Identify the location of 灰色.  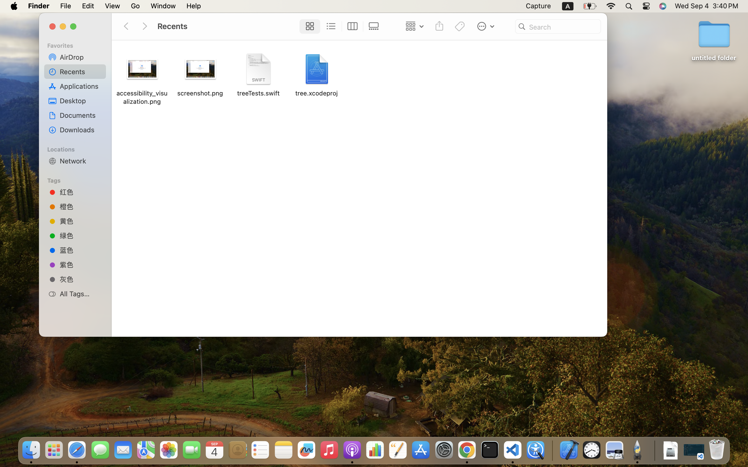
(81, 279).